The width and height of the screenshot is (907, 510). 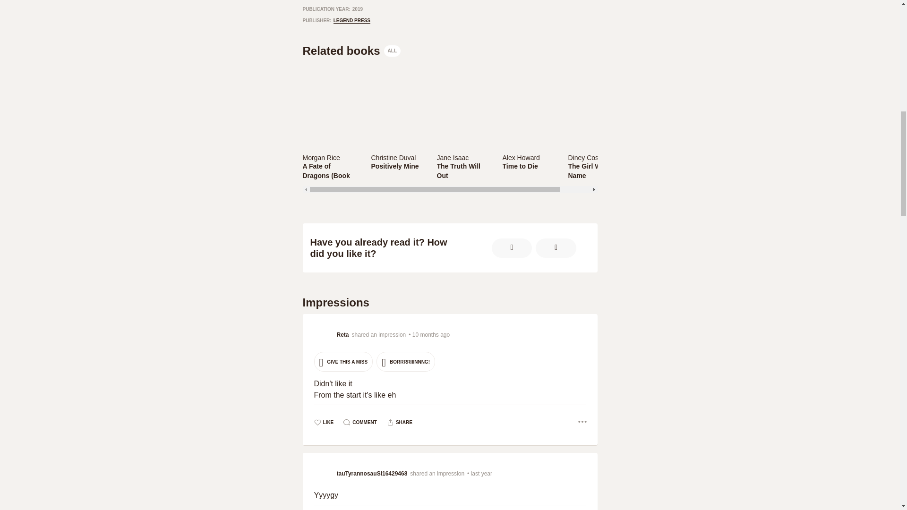 What do you see at coordinates (394, 158) in the screenshot?
I see `Christine Duval` at bounding box center [394, 158].